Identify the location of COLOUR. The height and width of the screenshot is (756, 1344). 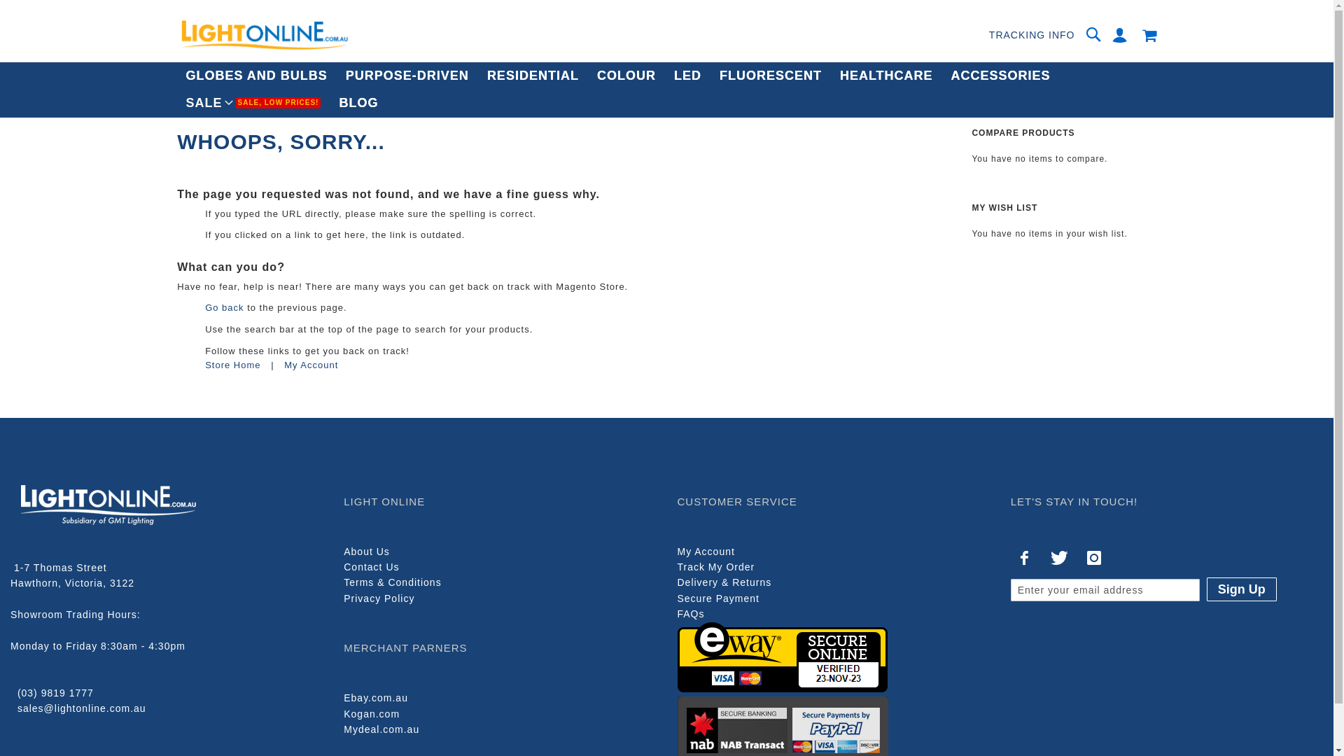
(626, 76).